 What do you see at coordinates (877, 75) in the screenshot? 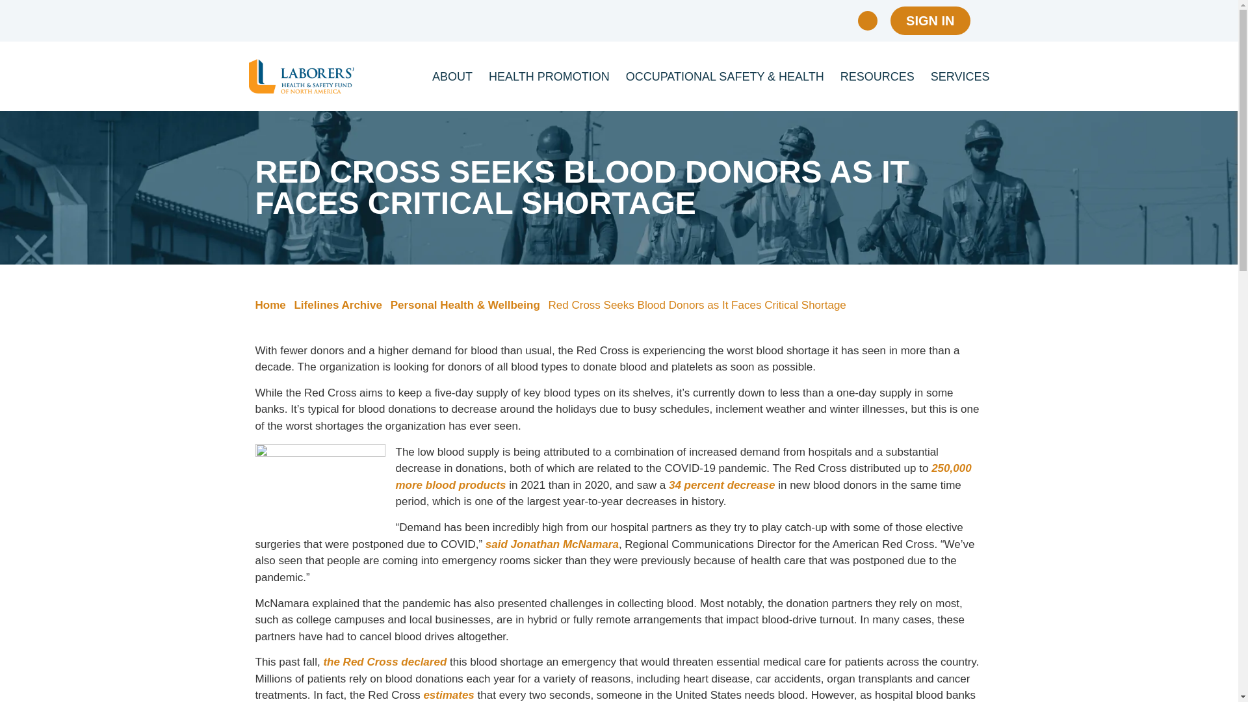
I see `RESOURCES` at bounding box center [877, 75].